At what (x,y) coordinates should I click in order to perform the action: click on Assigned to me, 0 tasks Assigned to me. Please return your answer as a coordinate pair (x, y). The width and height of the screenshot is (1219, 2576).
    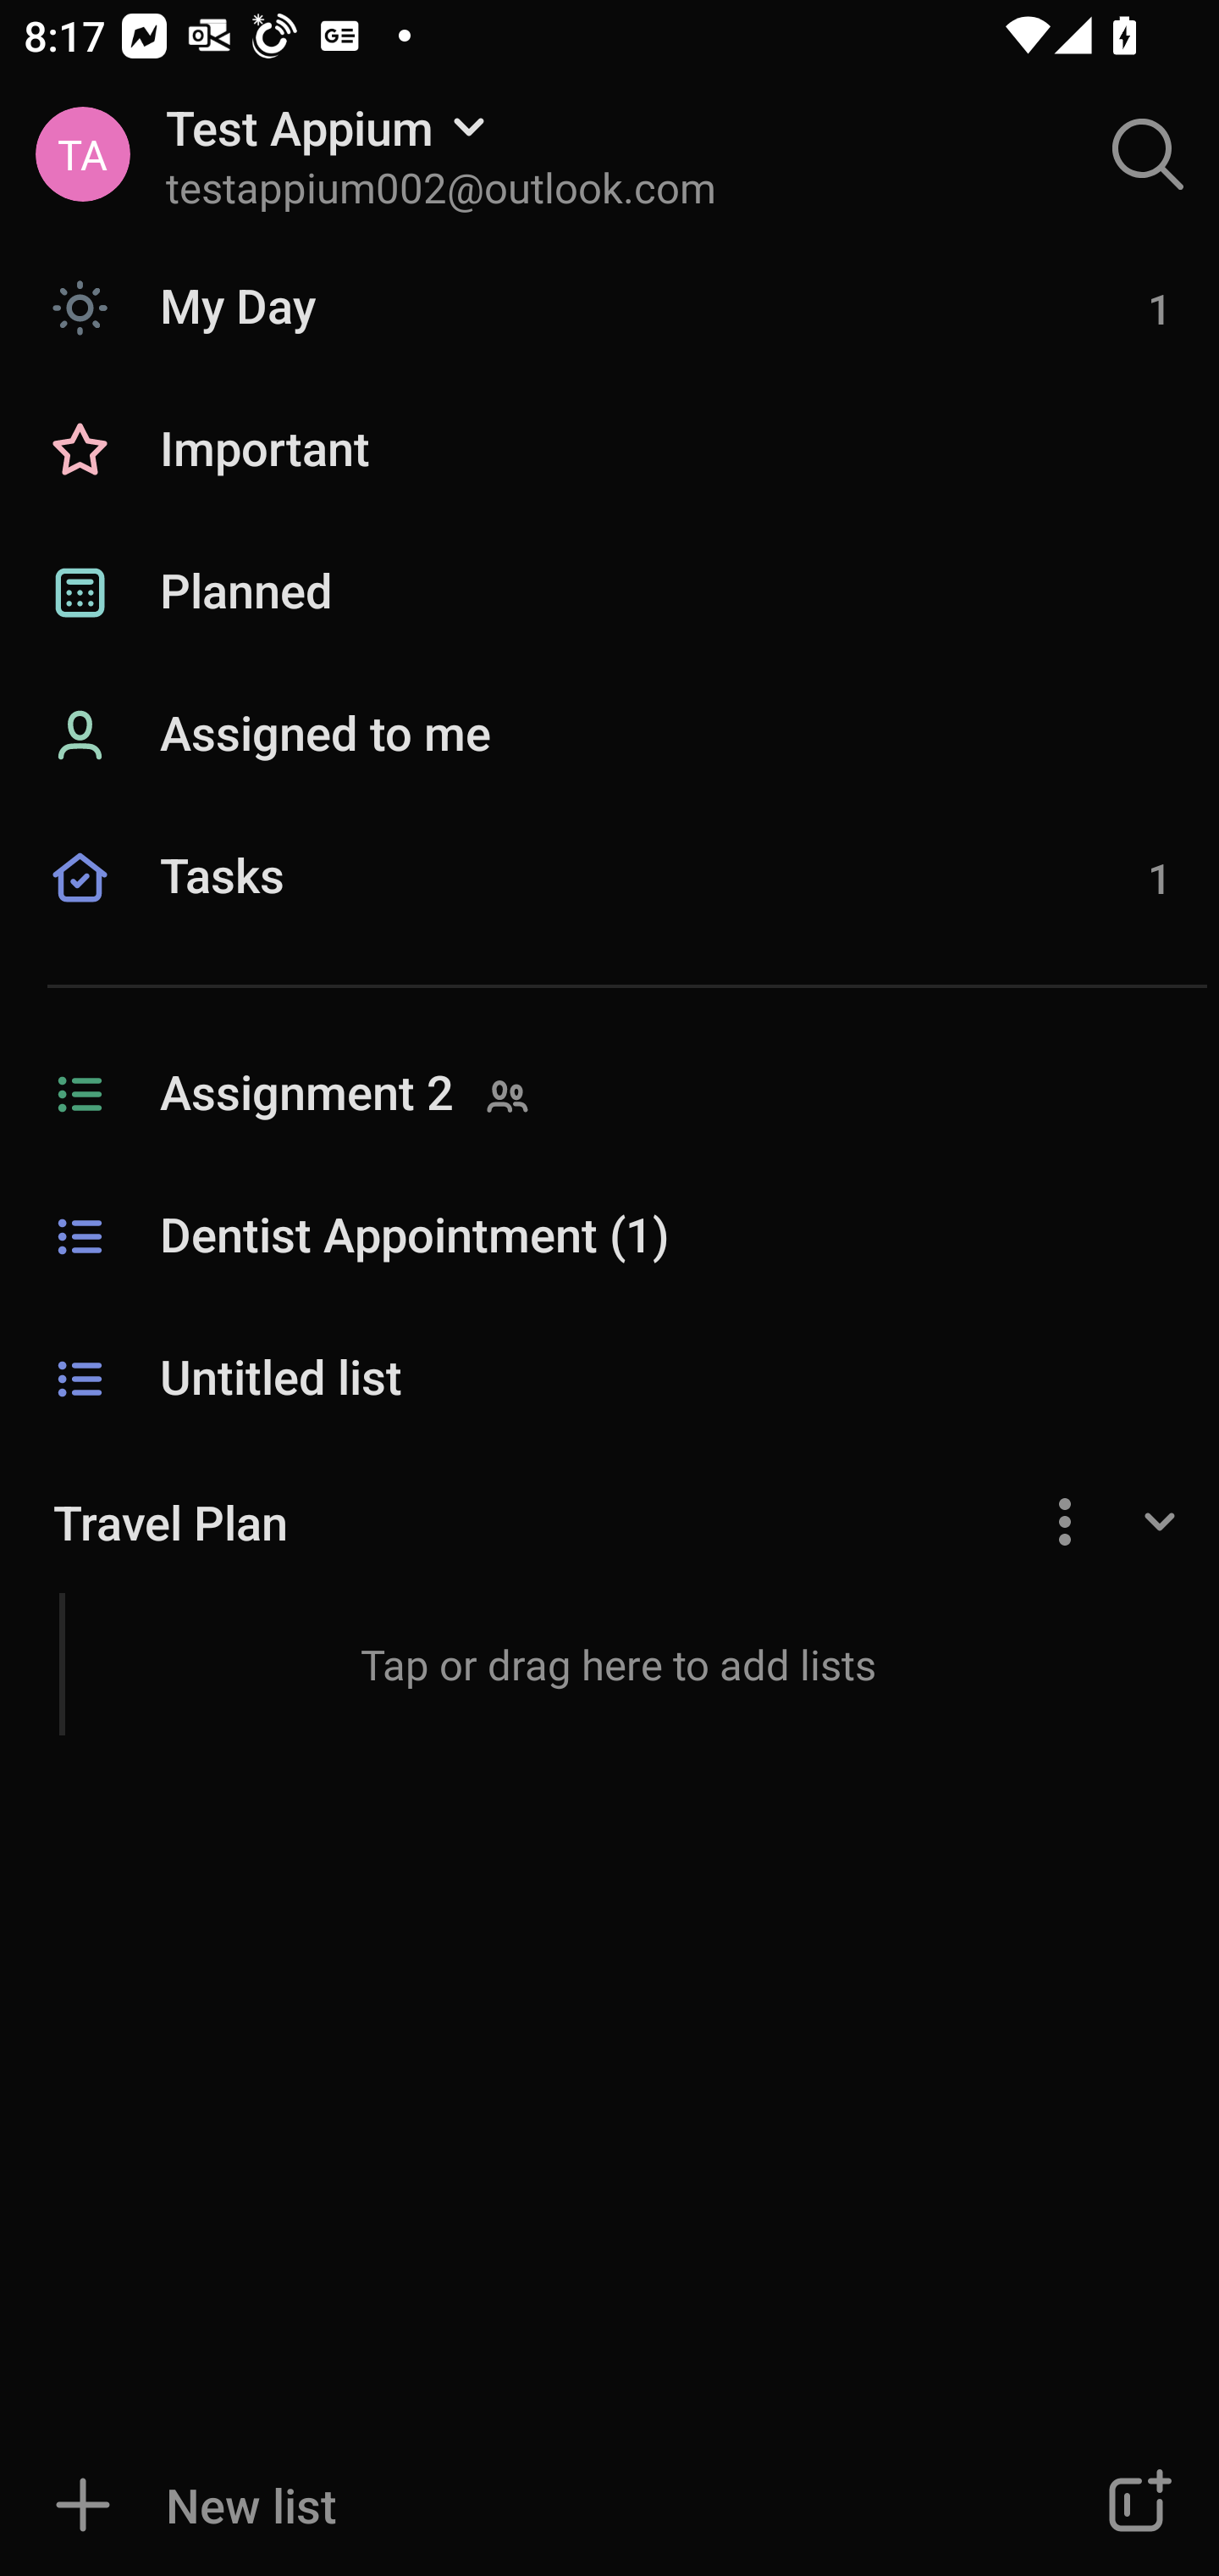
    Looking at the image, I should click on (609, 736).